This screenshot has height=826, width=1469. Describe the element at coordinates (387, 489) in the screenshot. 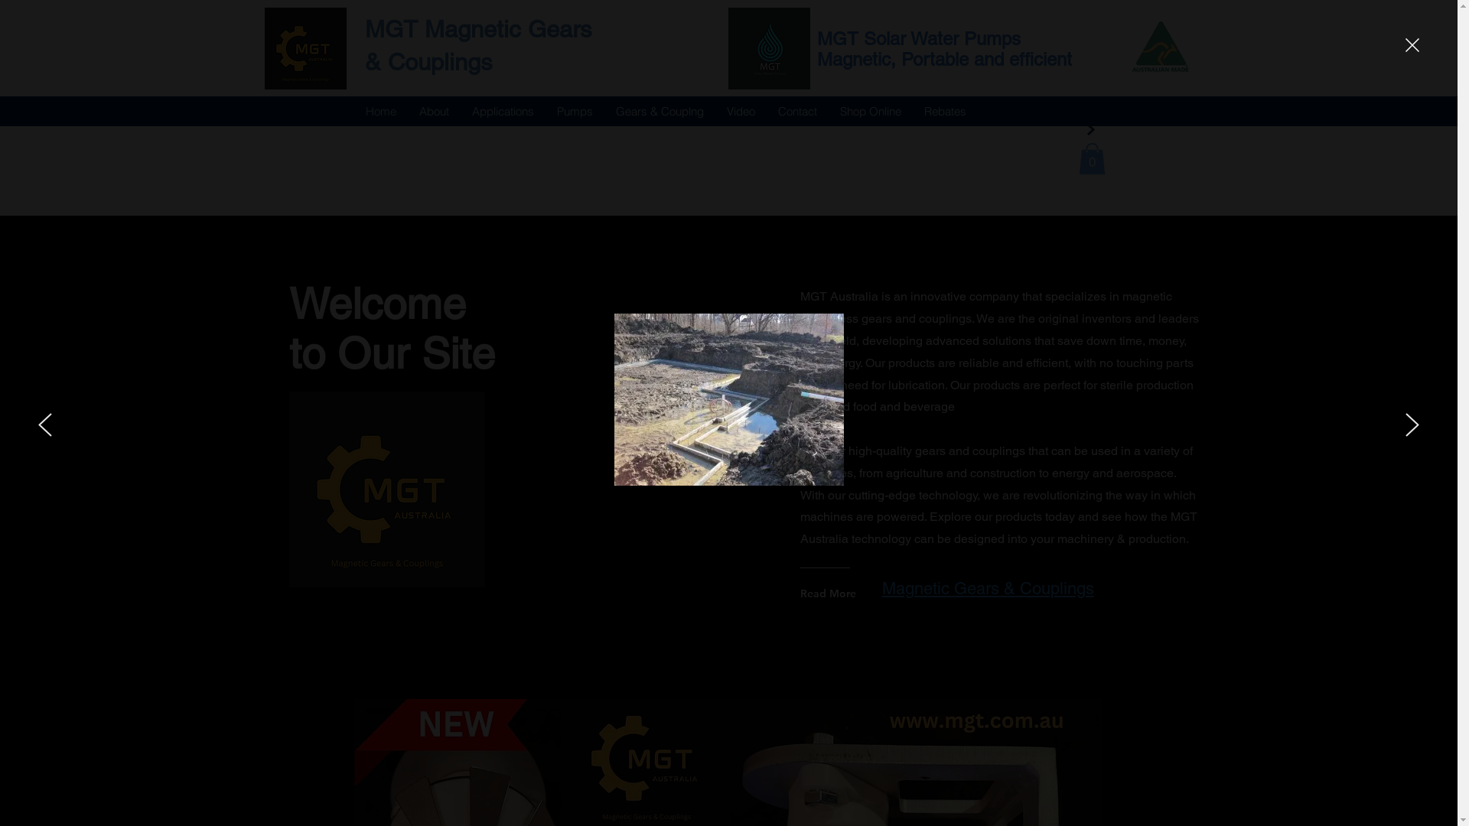

I see `4.png` at that location.